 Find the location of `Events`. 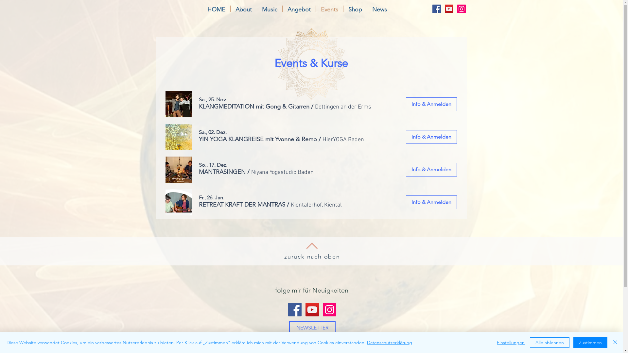

Events is located at coordinates (330, 9).